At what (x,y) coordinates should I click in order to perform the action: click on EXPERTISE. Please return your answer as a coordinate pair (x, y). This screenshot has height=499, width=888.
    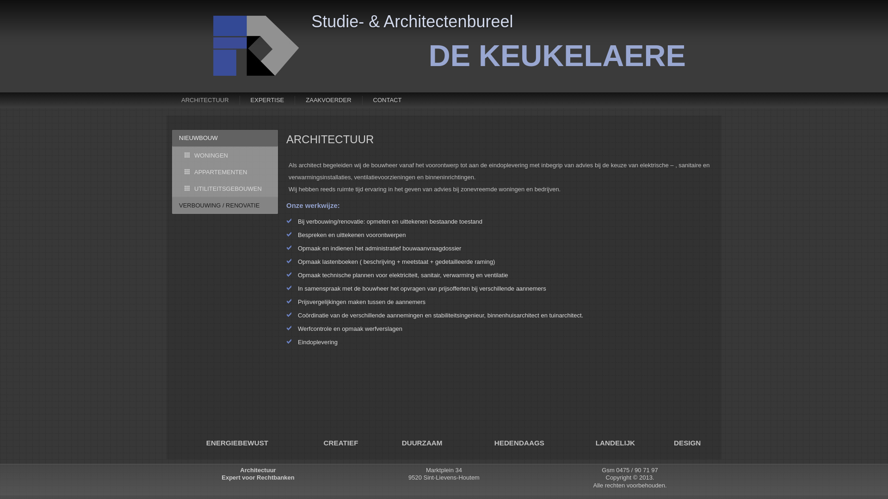
    Looking at the image, I should click on (267, 100).